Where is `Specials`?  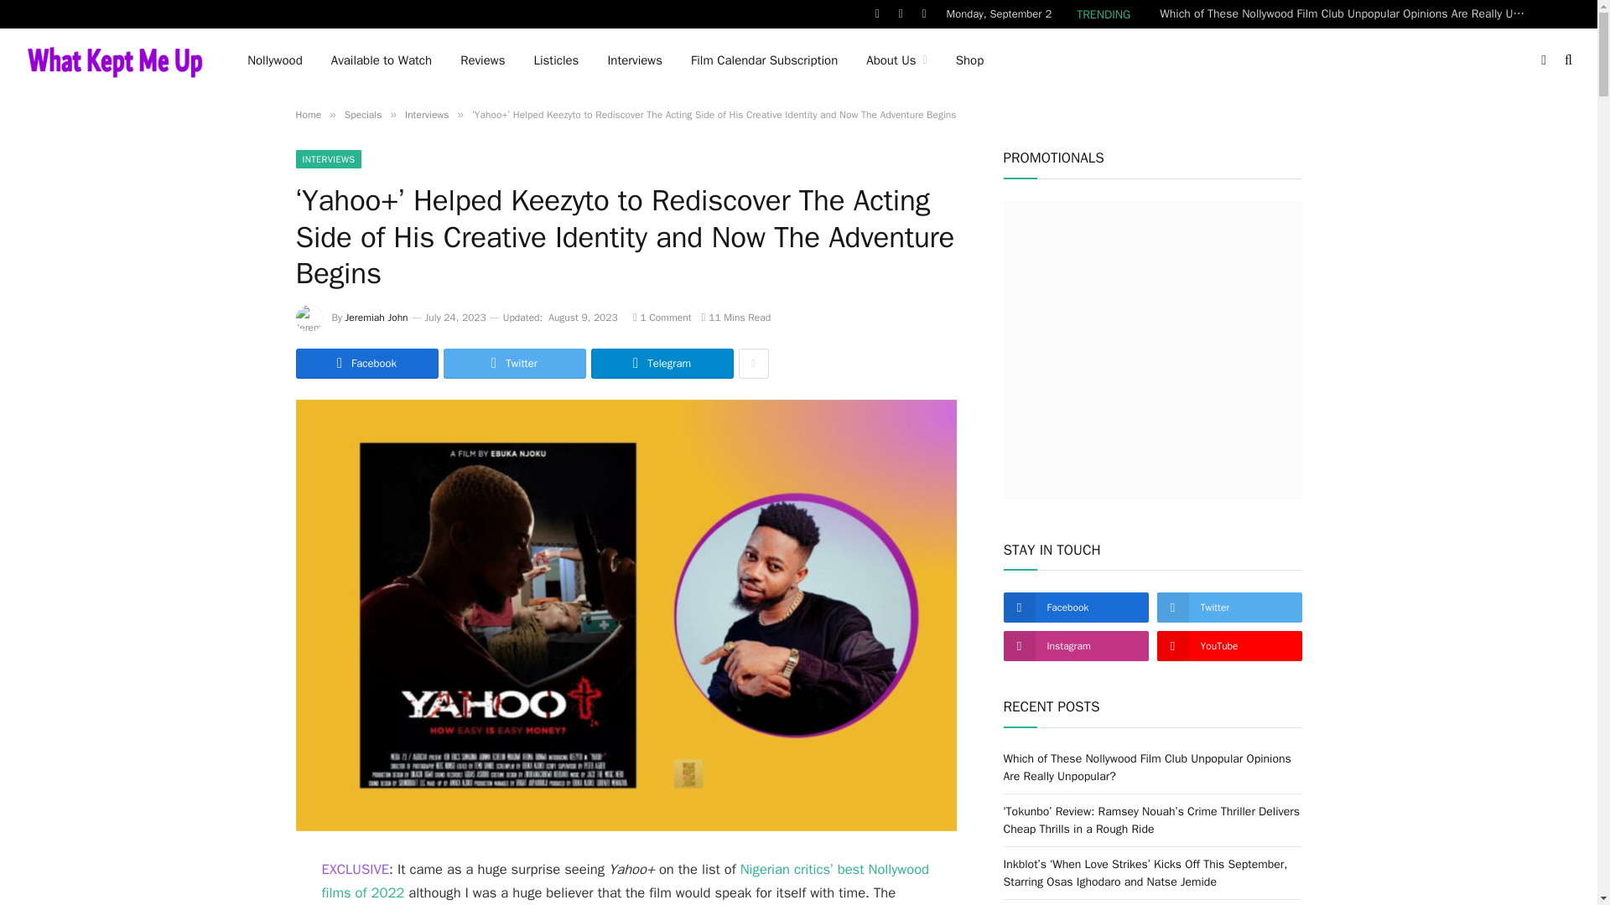
Specials is located at coordinates (363, 114).